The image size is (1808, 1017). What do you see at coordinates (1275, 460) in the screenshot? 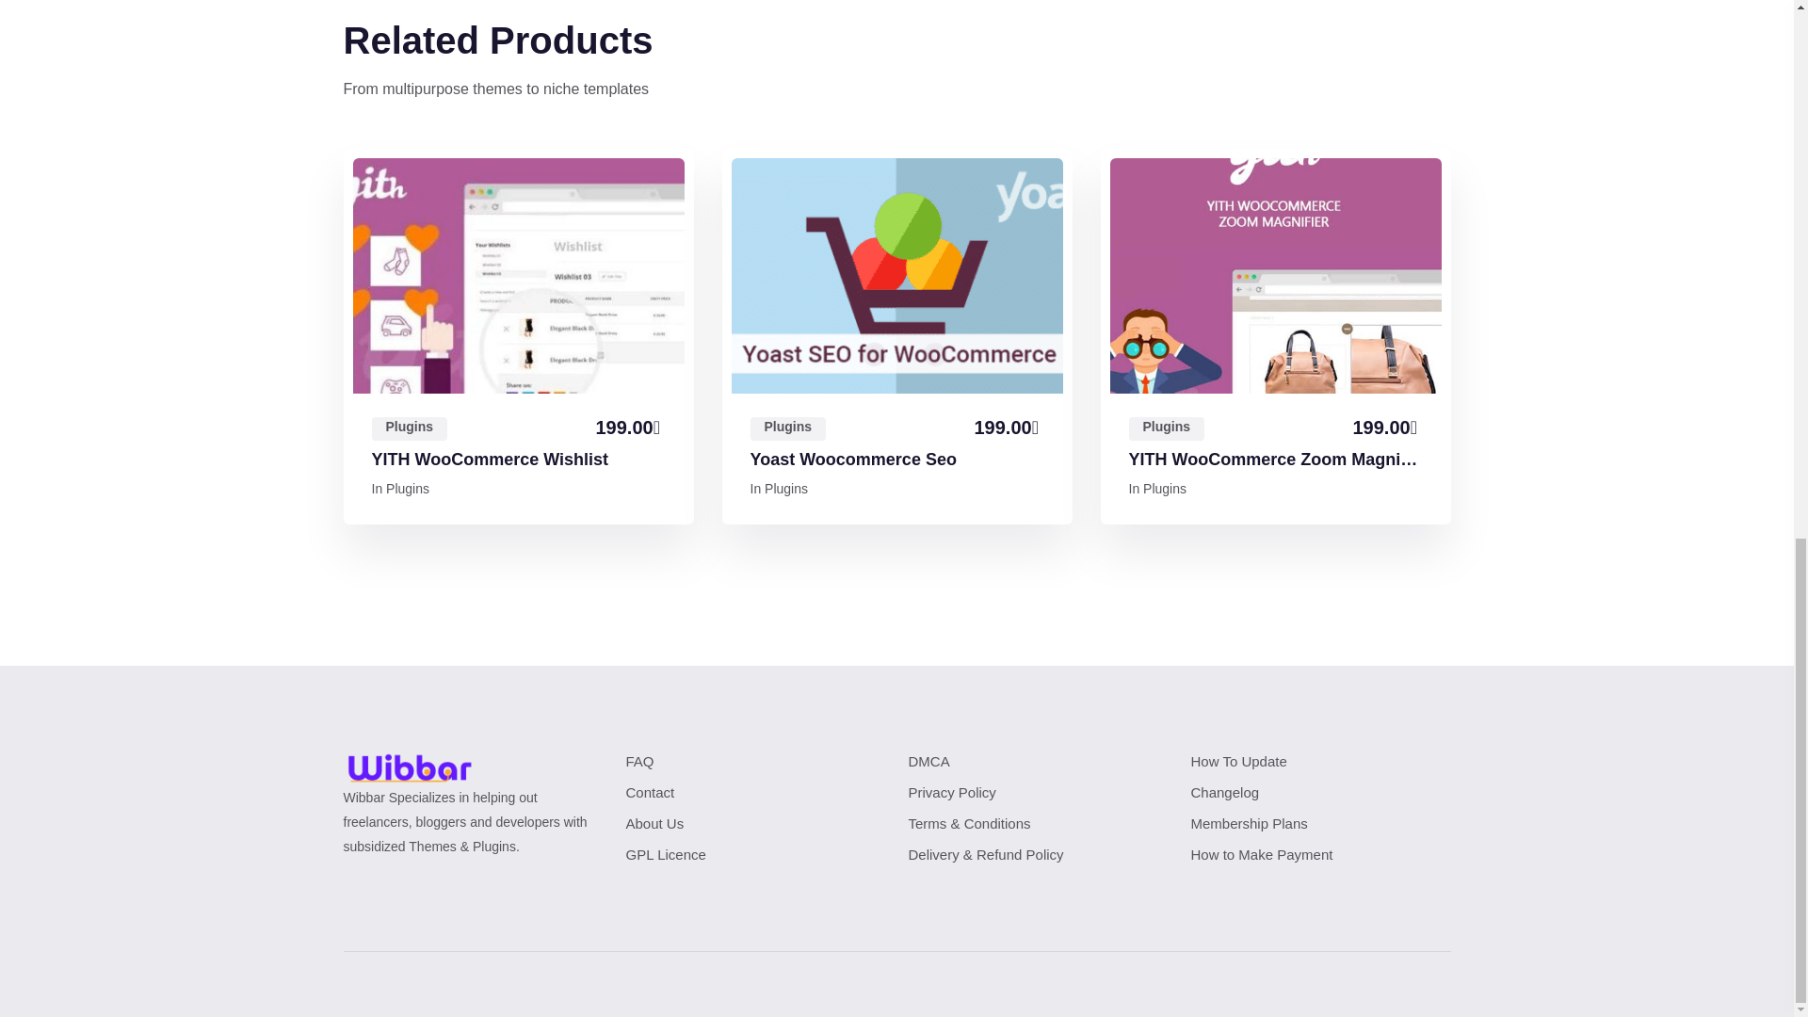
I see `YITH WooCommerce Zoom Magnifier Premium` at bounding box center [1275, 460].